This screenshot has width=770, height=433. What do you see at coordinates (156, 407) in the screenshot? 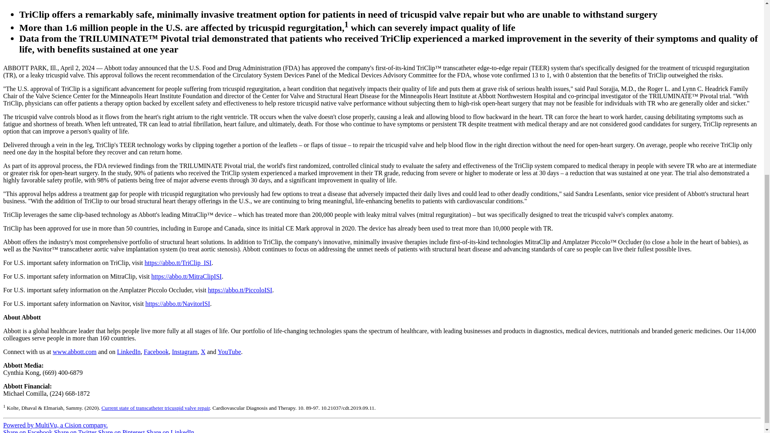
I see `Current state of transcatheter tricuspid valve repair` at bounding box center [156, 407].